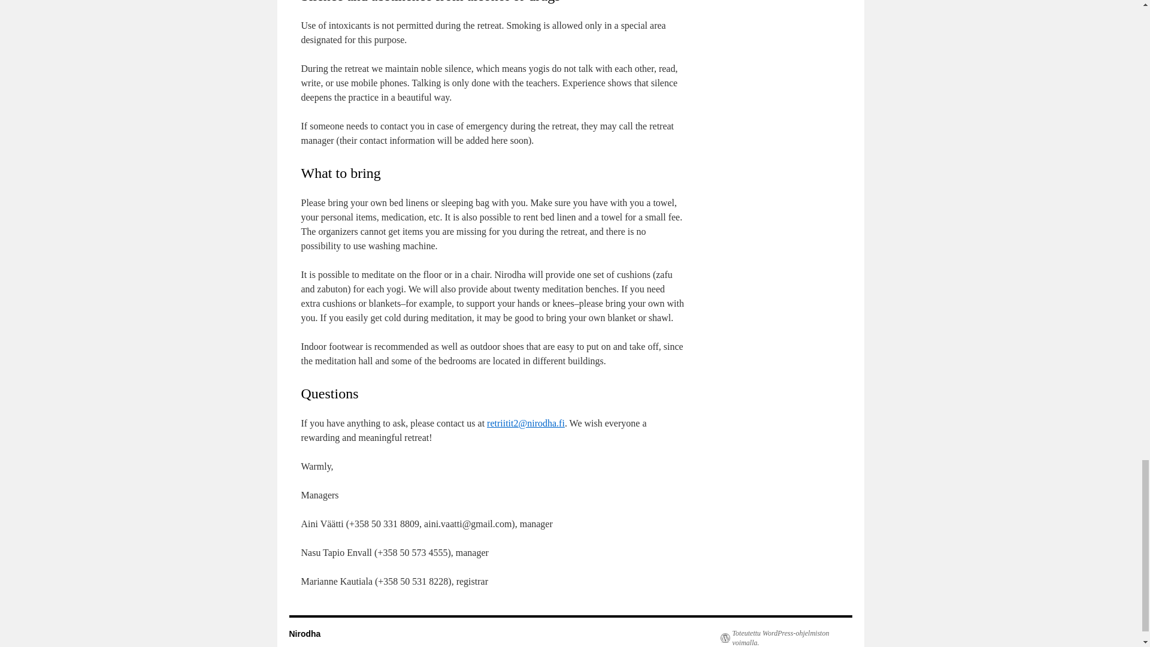  I want to click on Nirodha, so click(304, 633).